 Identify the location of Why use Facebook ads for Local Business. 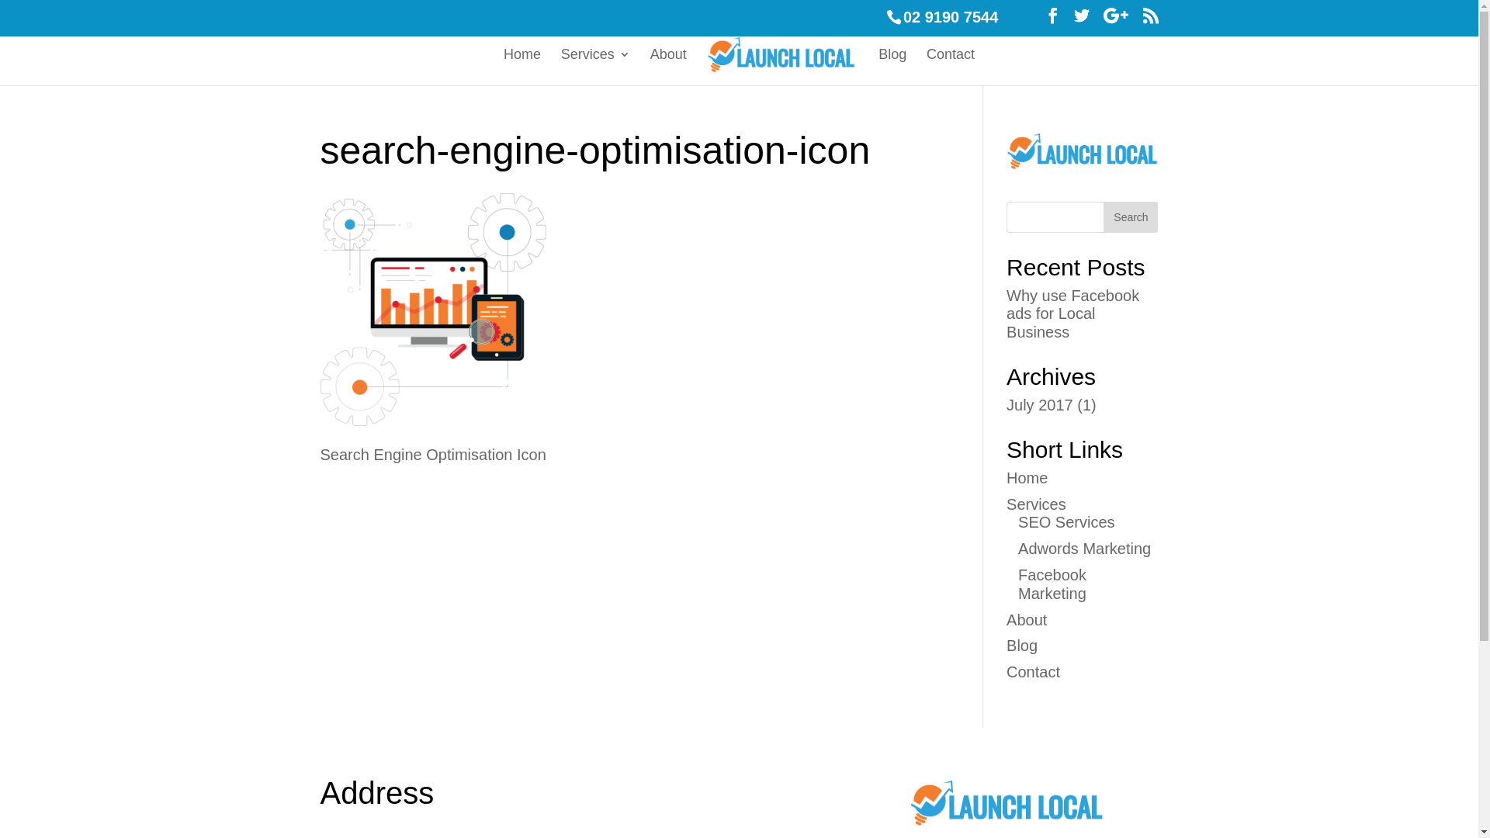
(1072, 314).